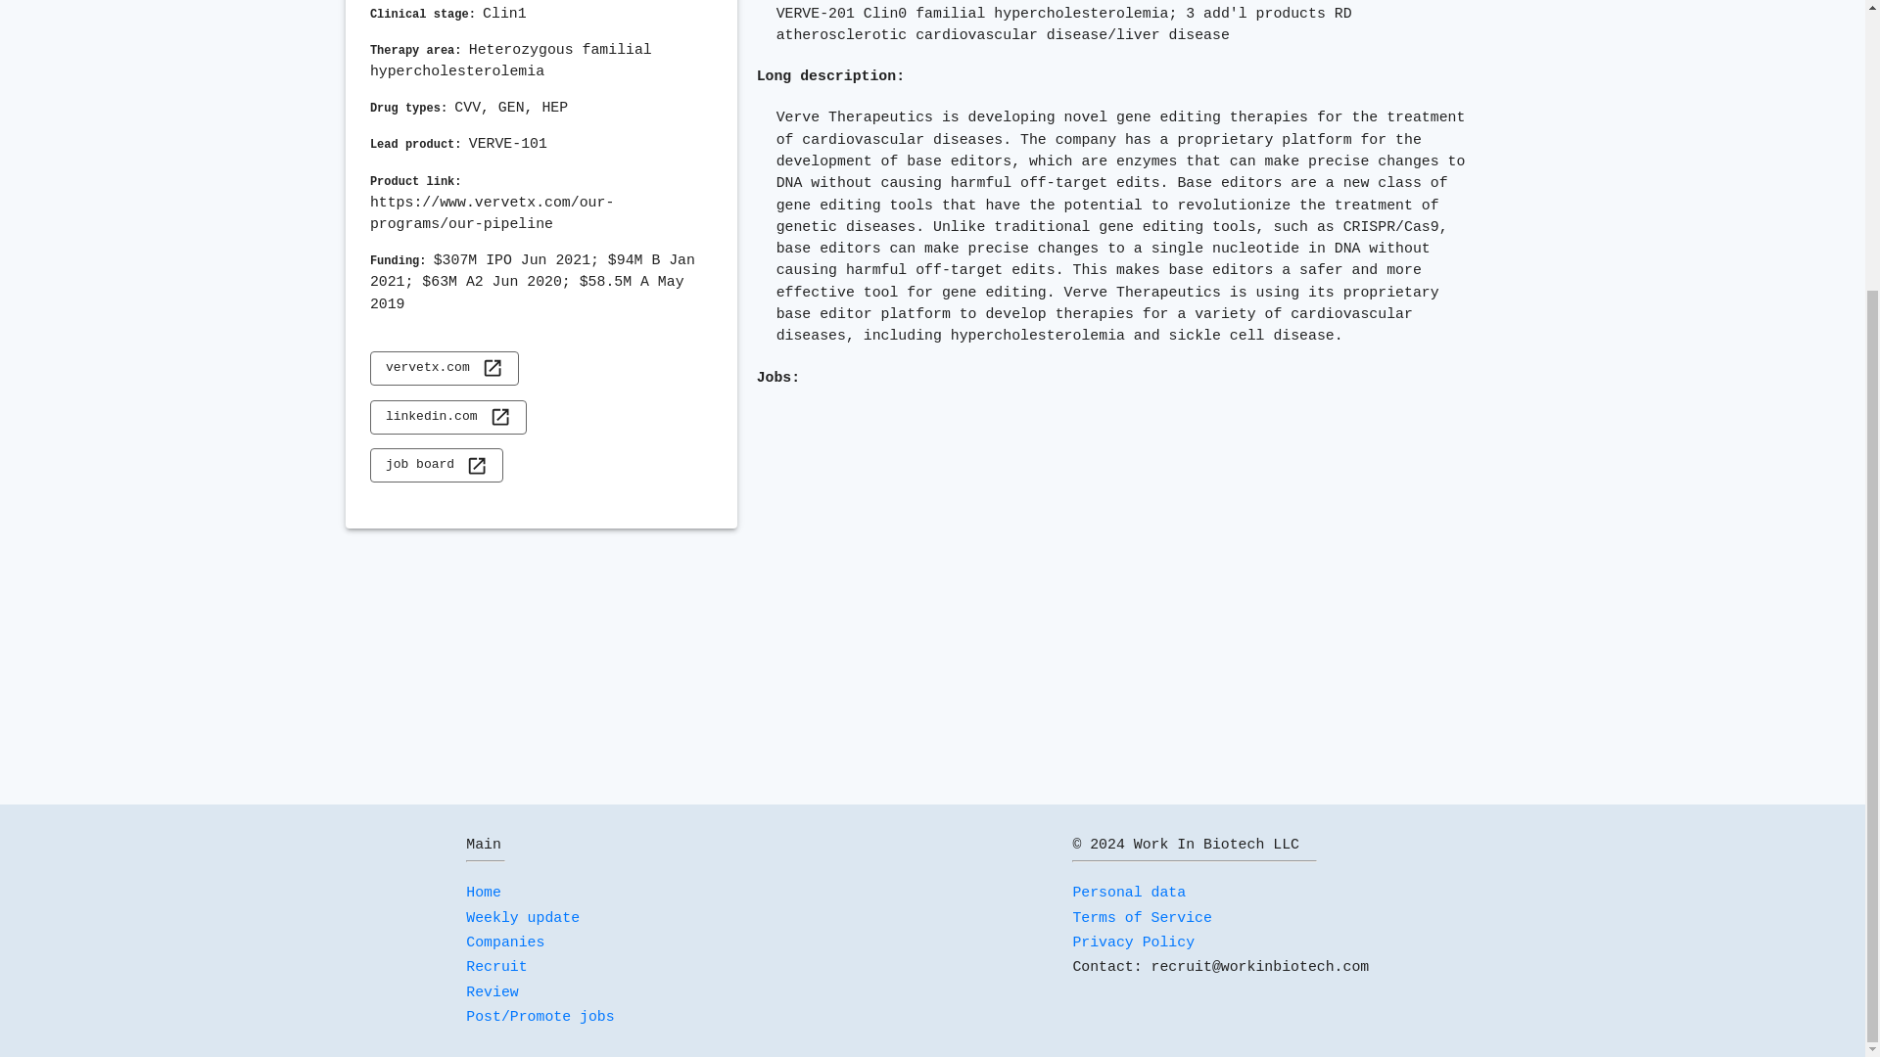 This screenshot has width=1880, height=1057. I want to click on vervetx.com, so click(445, 368).